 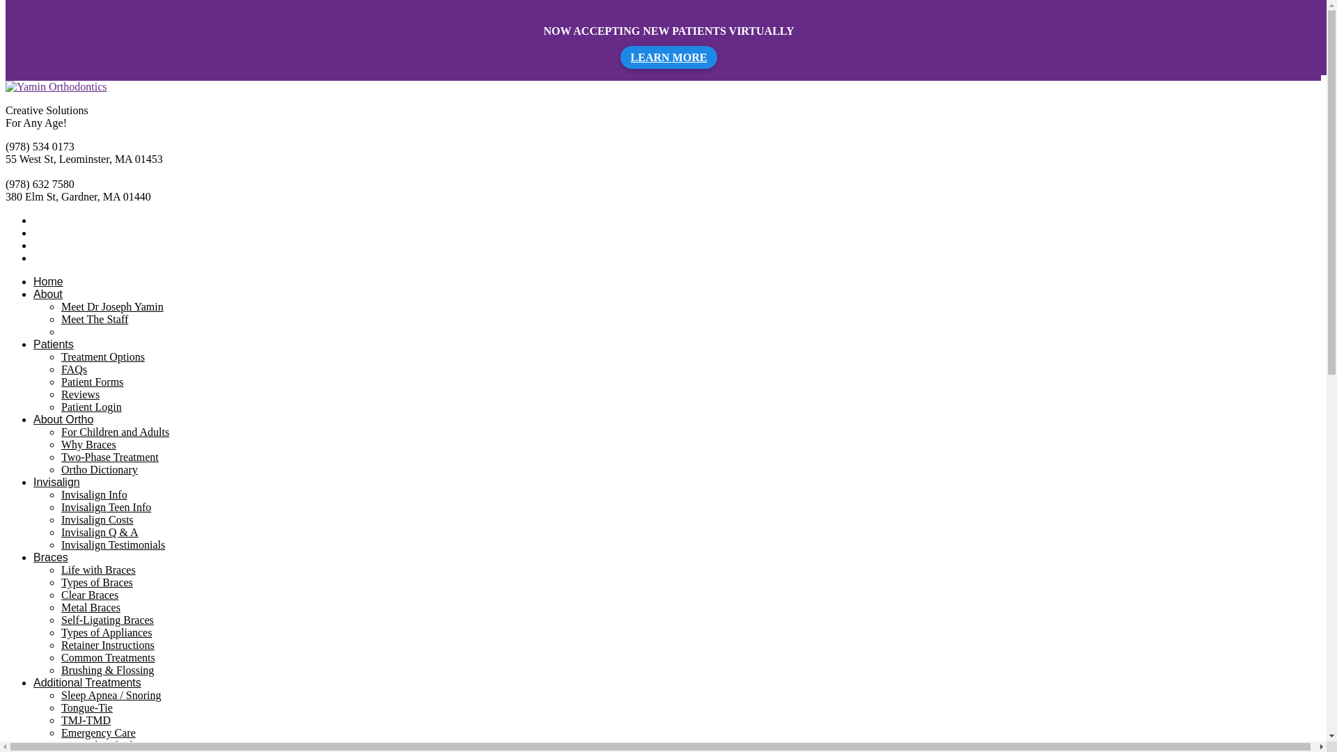 I want to click on Invisalign Info, so click(x=94, y=494).